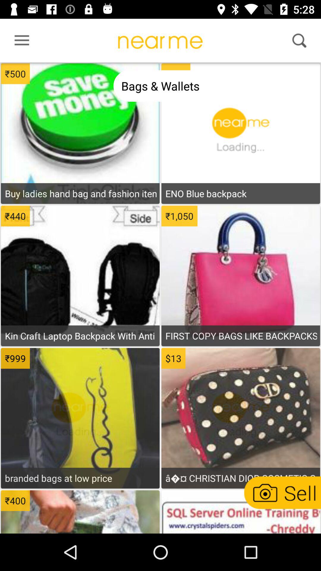  I want to click on share the article, so click(240, 513).